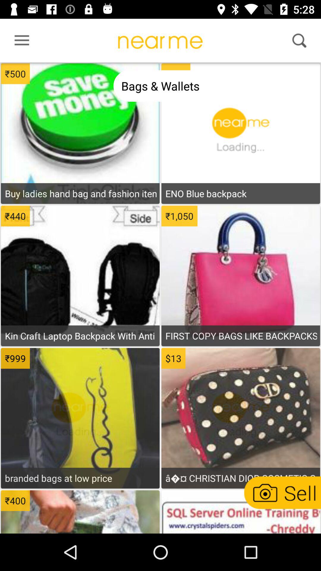  I want to click on share the article, so click(240, 513).